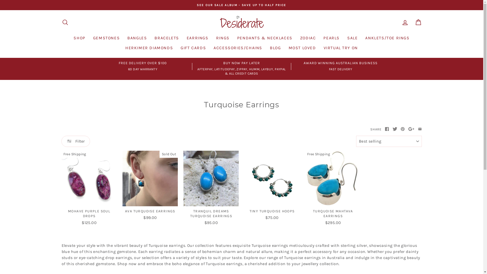  Describe the element at coordinates (65, 22) in the screenshot. I see `SEARCH` at that location.